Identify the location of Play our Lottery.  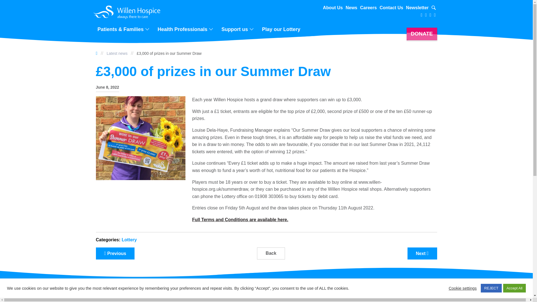
(281, 29).